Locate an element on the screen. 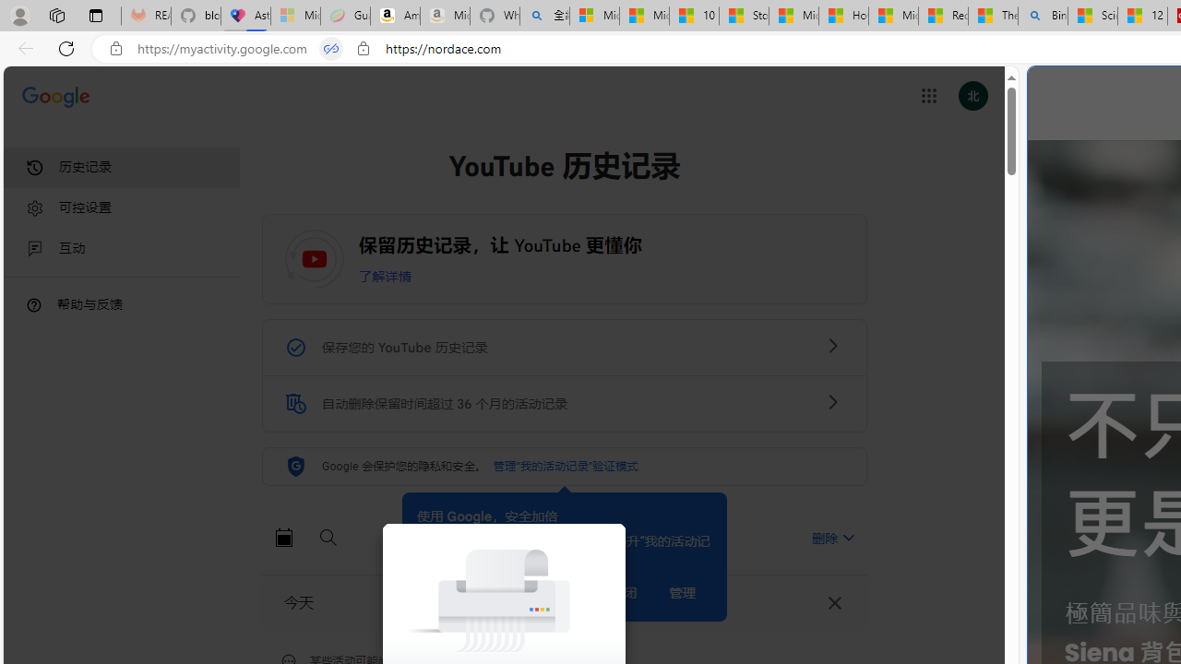 The width and height of the screenshot is (1181, 664). Stocks - MSN is located at coordinates (744, 17).